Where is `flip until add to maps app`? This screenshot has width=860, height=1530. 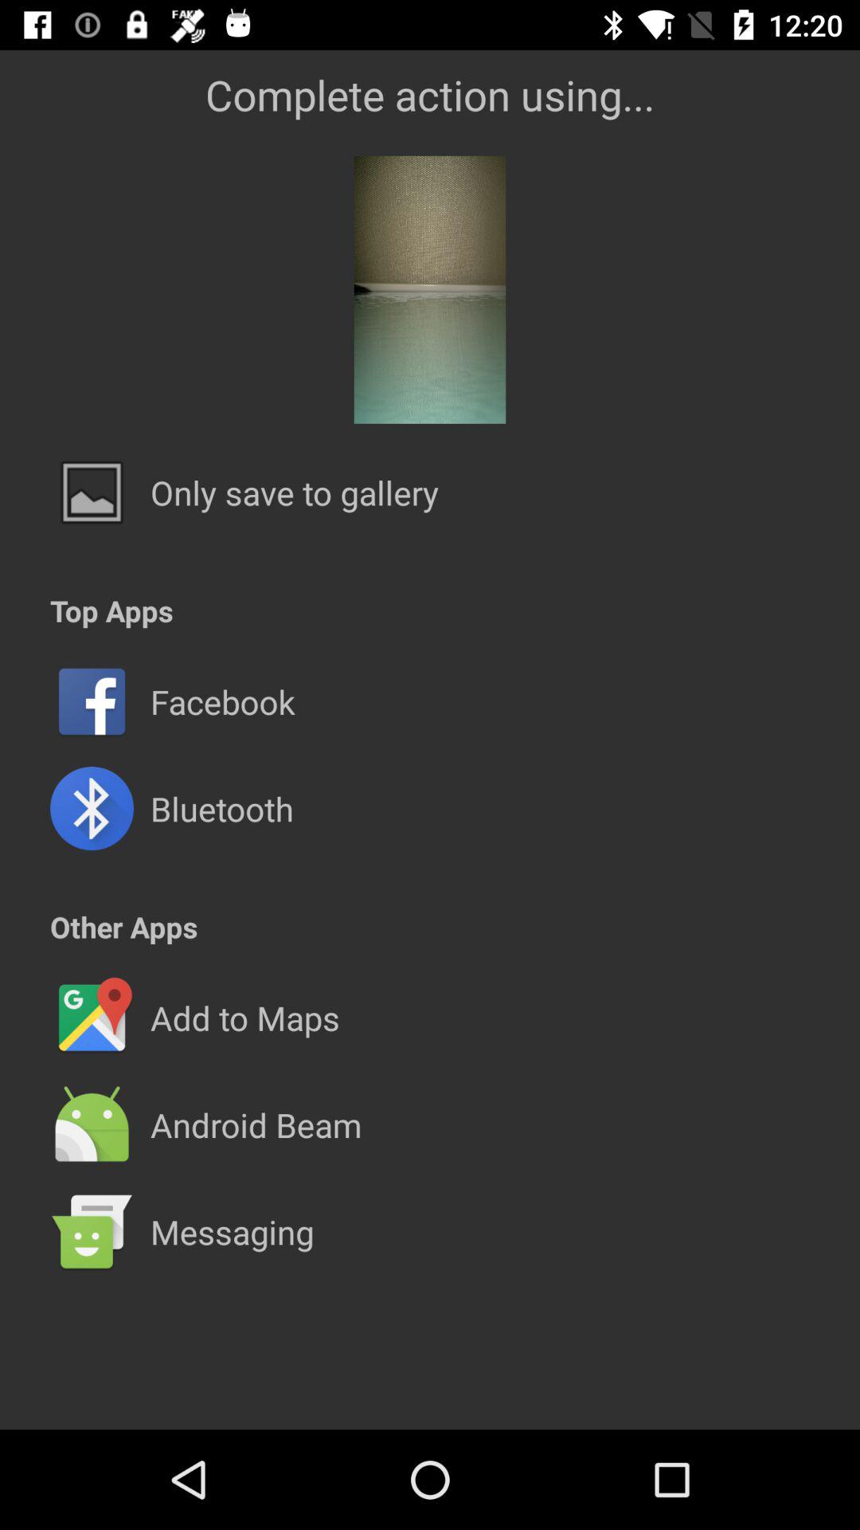 flip until add to maps app is located at coordinates (244, 1017).